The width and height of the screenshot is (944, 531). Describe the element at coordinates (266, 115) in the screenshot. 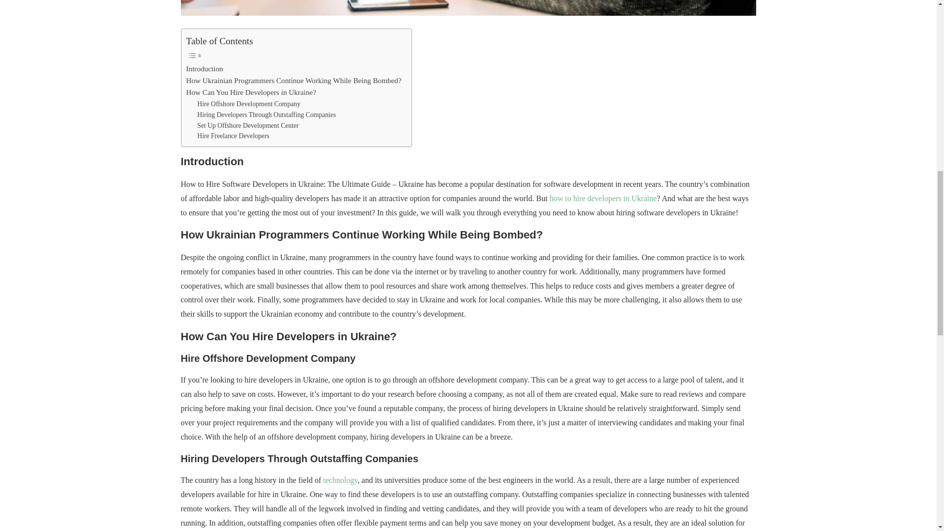

I see `Hiring Developers Through Outstaffing Companies` at that location.